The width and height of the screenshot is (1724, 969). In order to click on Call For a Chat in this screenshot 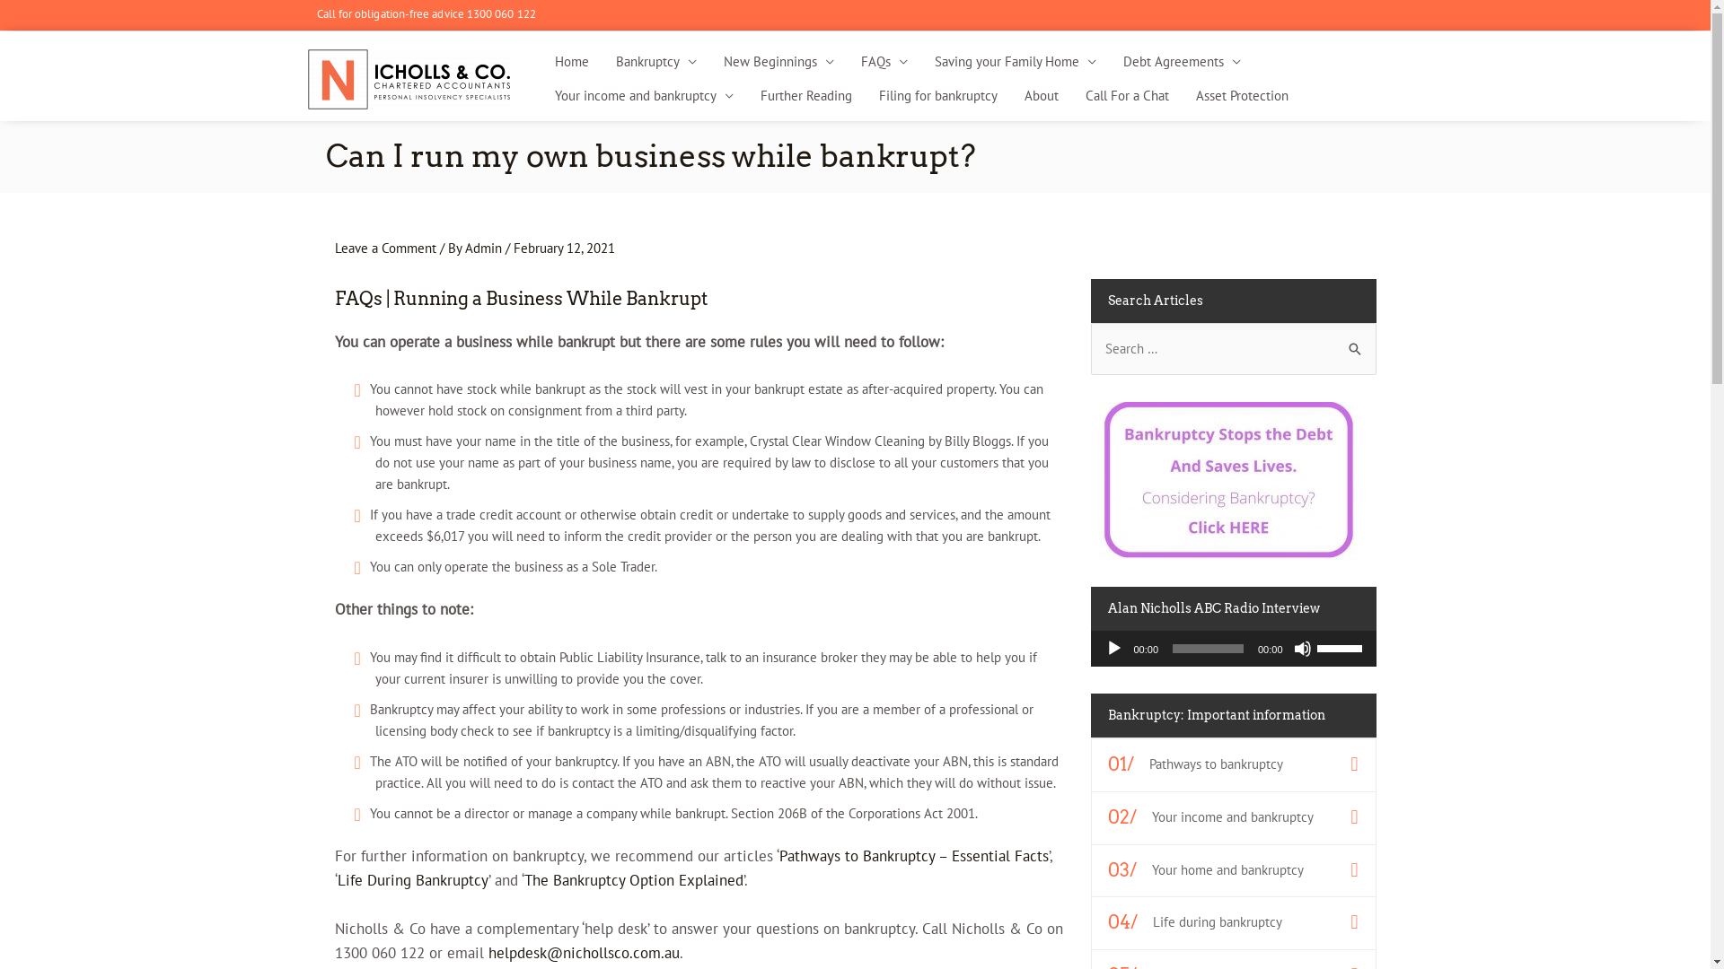, I will do `click(1128, 96)`.